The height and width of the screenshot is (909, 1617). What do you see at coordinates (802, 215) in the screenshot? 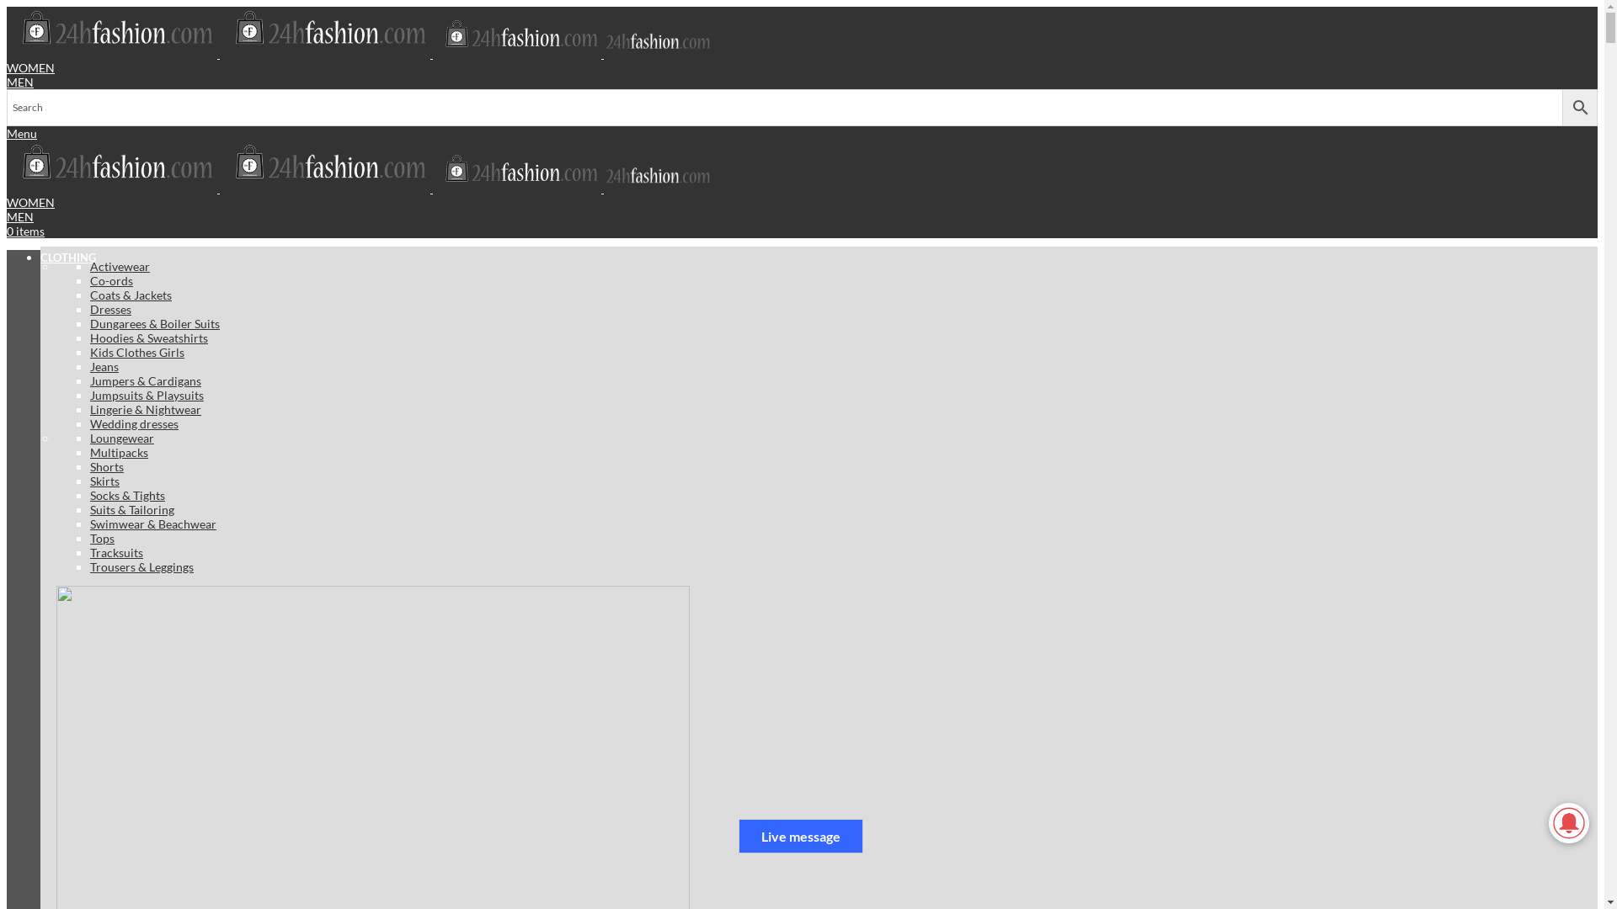
I see `MEN` at bounding box center [802, 215].